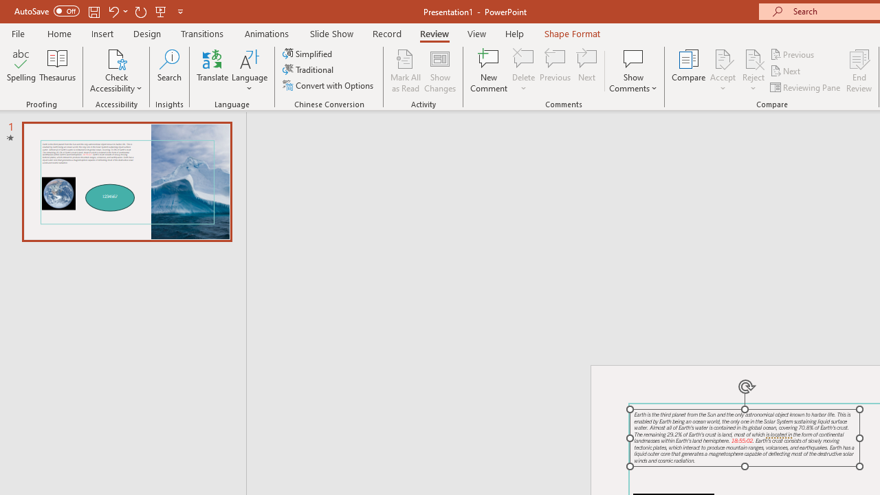 This screenshot has width=880, height=495. I want to click on Show Comments, so click(633, 58).